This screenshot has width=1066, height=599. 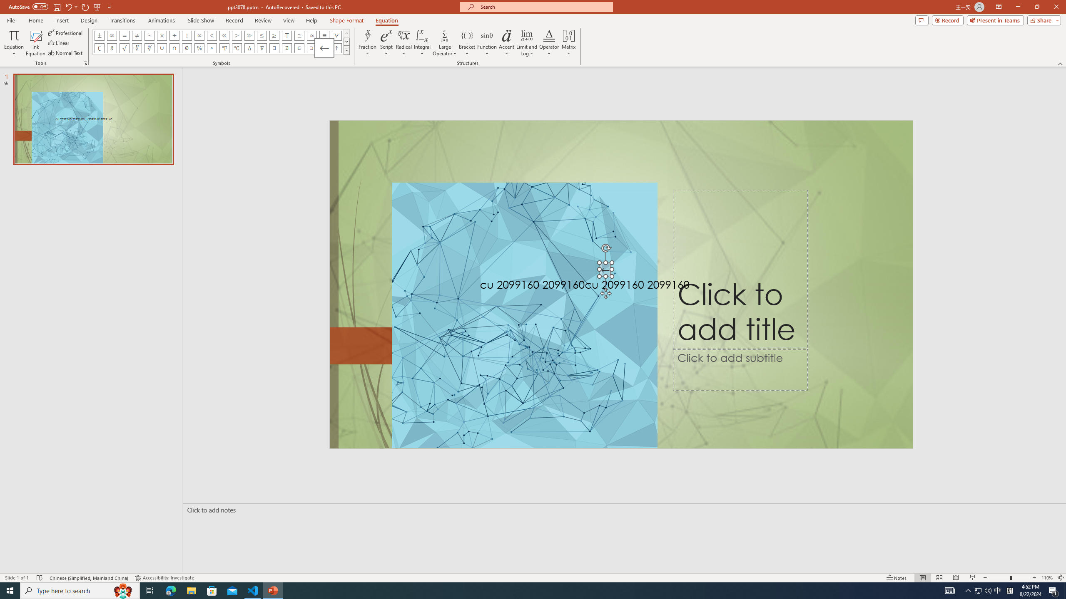 What do you see at coordinates (445, 43) in the screenshot?
I see `Large Operator` at bounding box center [445, 43].